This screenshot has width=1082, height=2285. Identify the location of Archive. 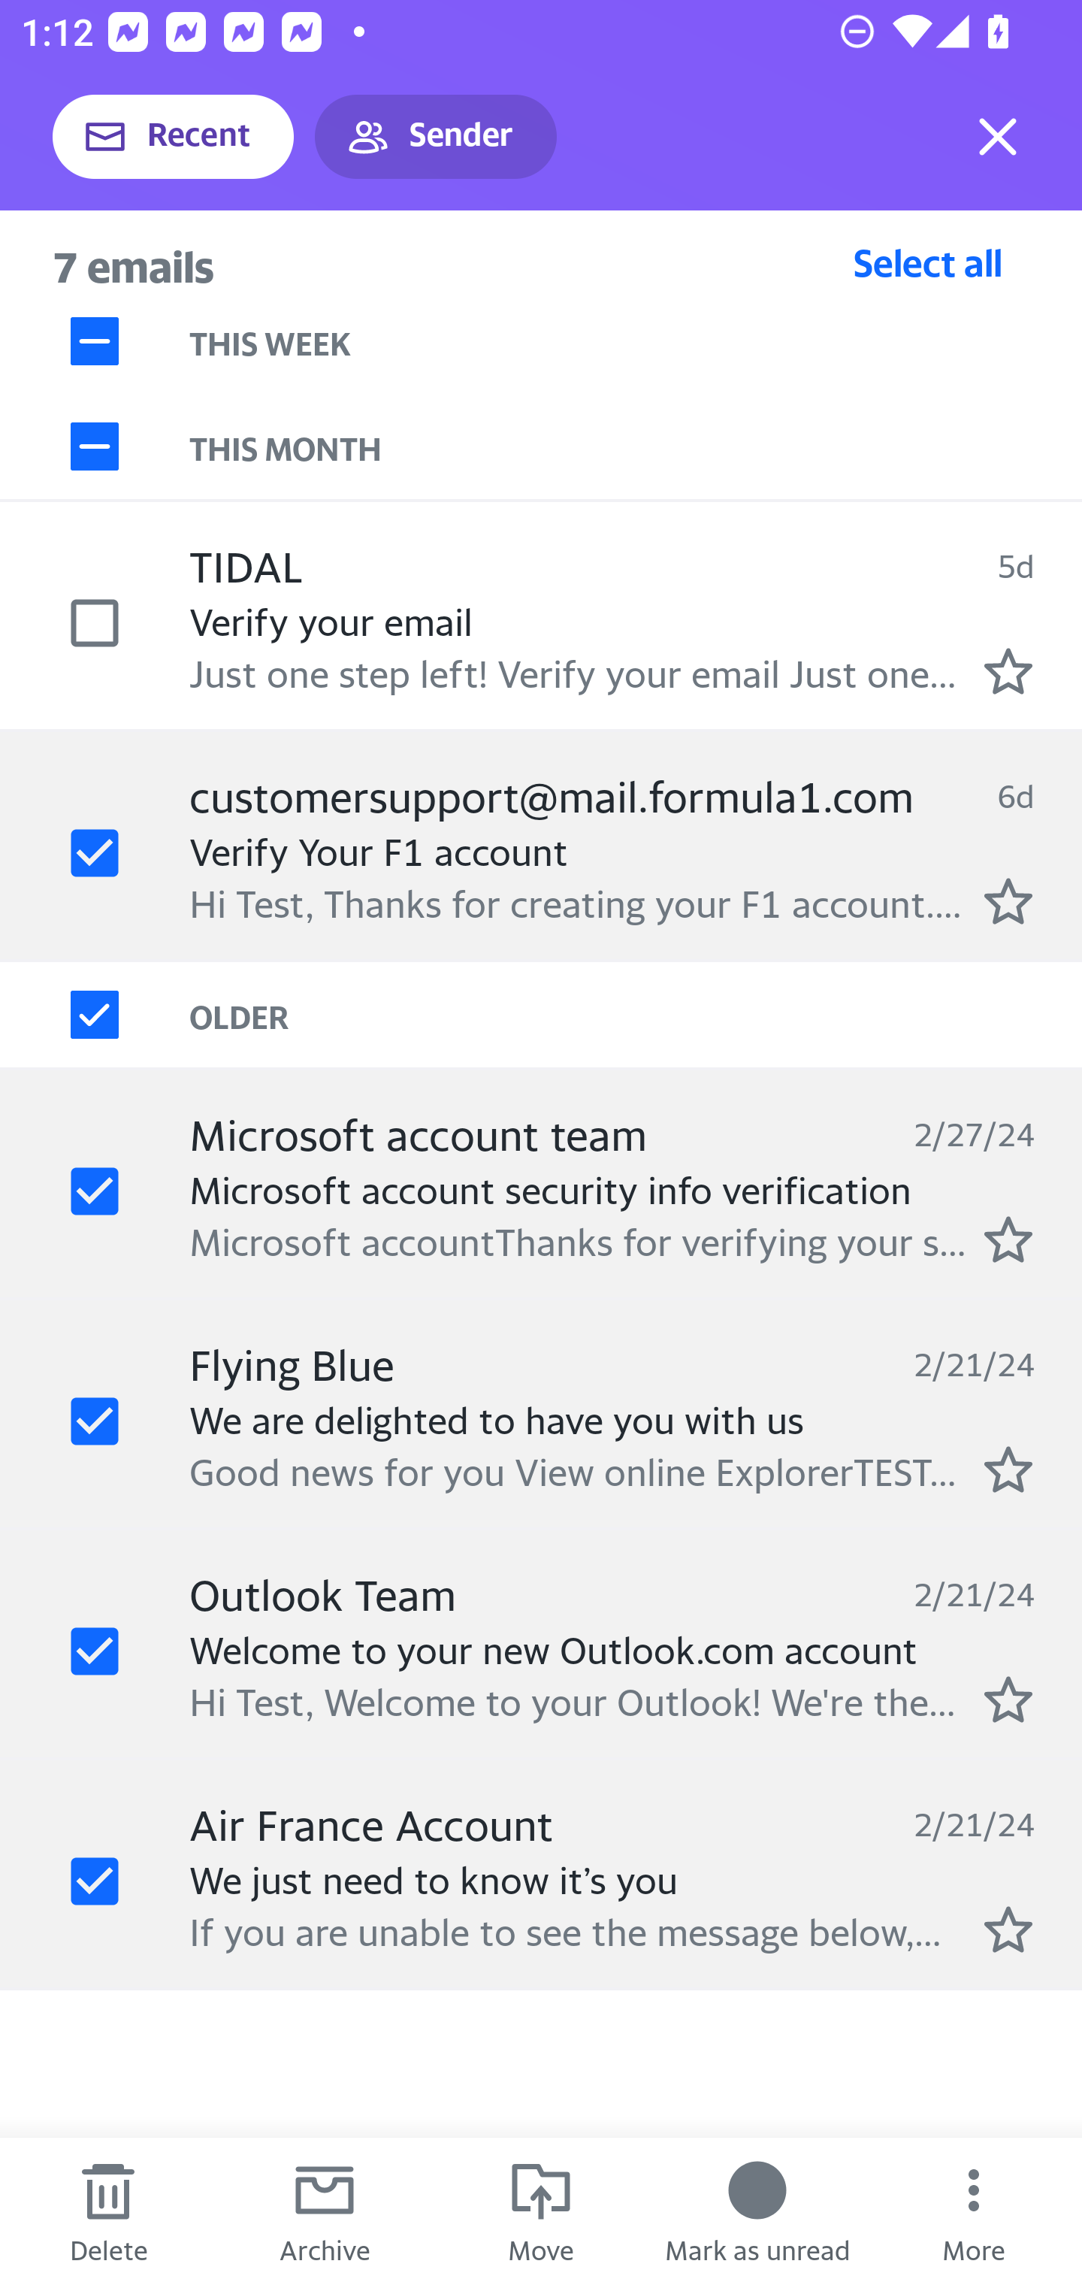
(325, 2211).